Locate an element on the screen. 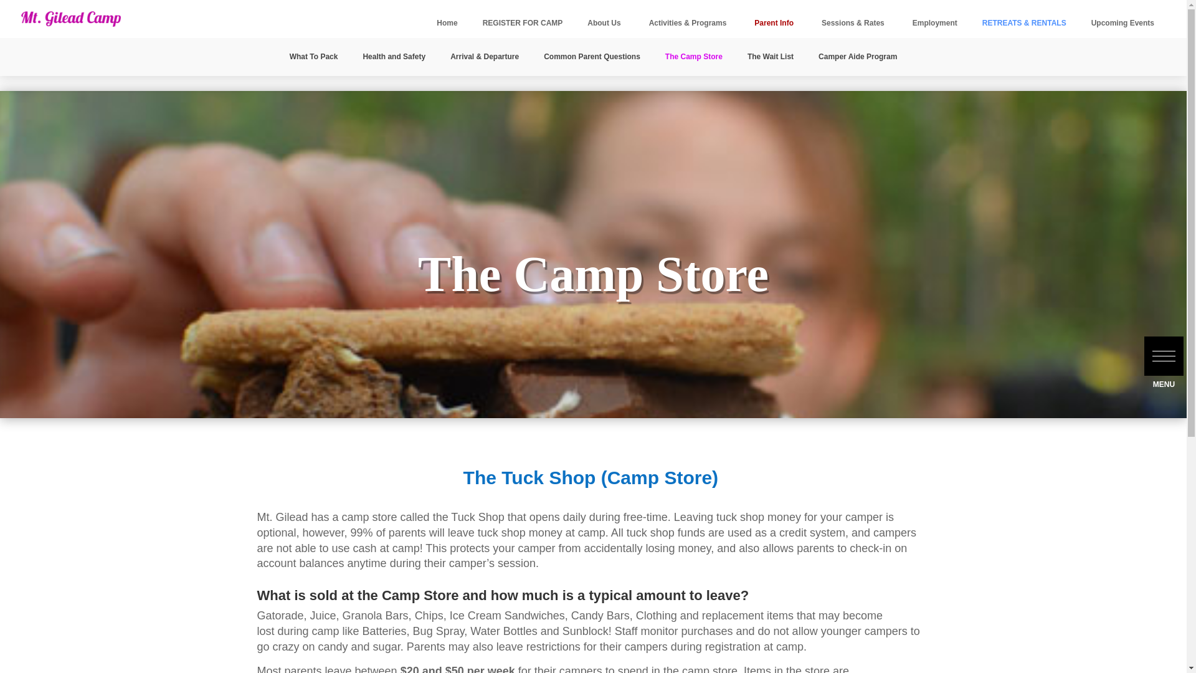 This screenshot has width=1196, height=673. About Us is located at coordinates (605, 24).